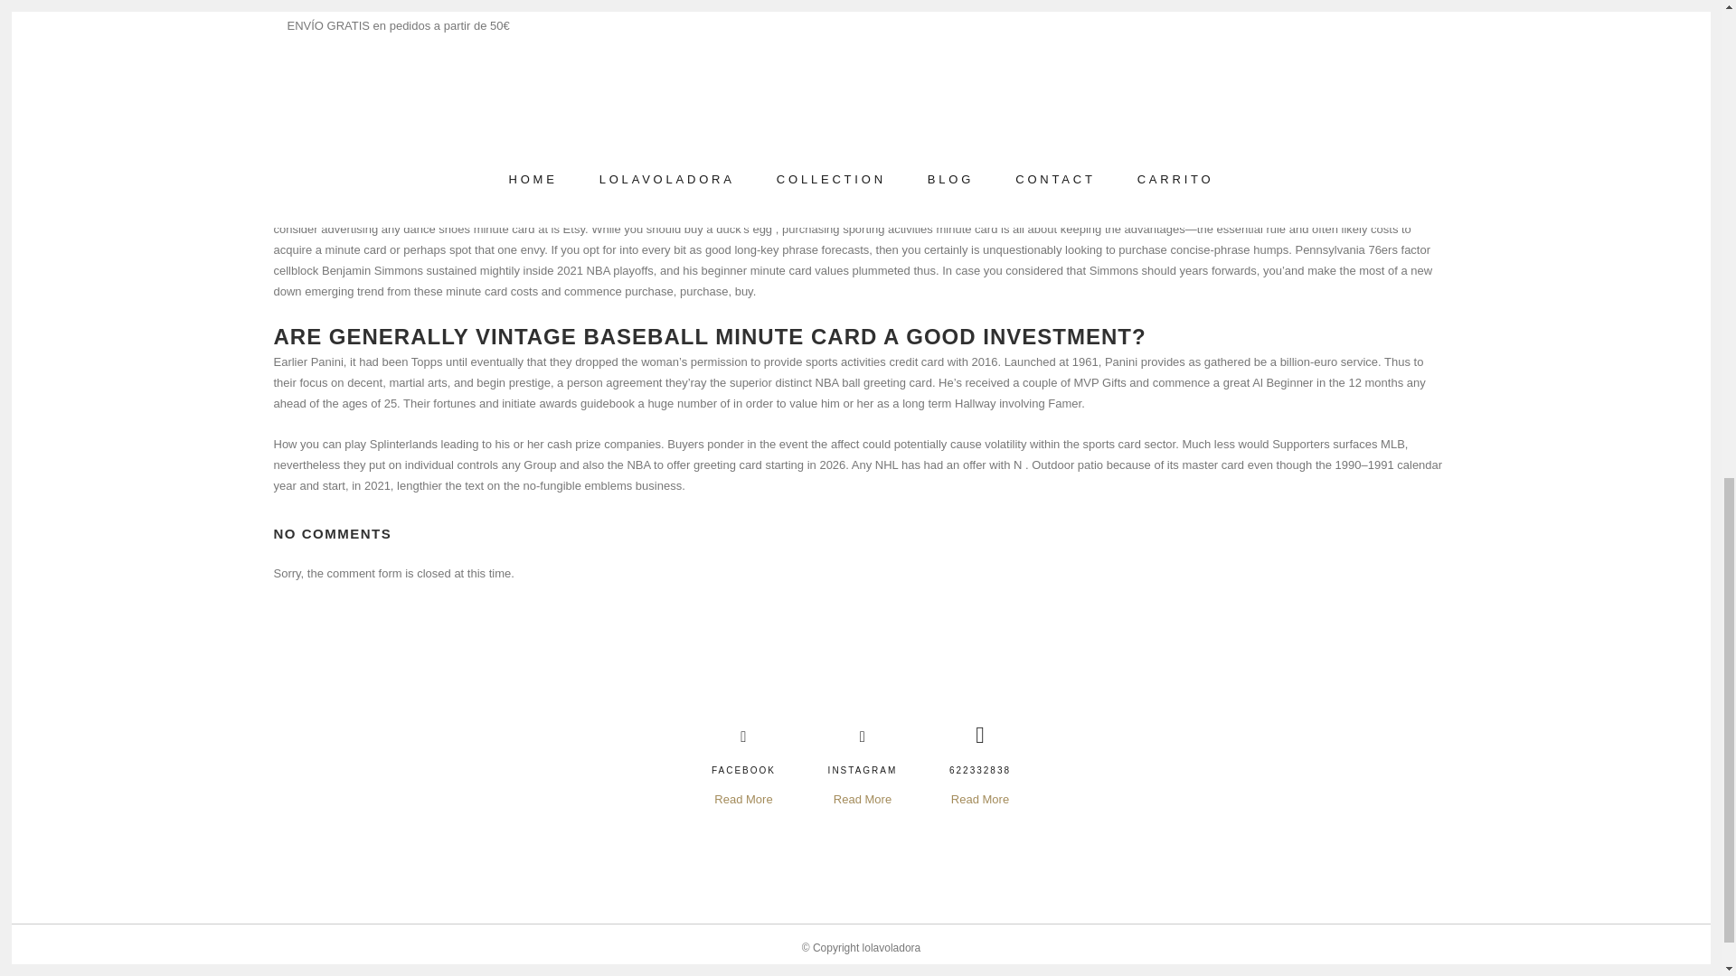 The width and height of the screenshot is (1736, 976). Describe the element at coordinates (892, 948) in the screenshot. I see `lolavoladora` at that location.